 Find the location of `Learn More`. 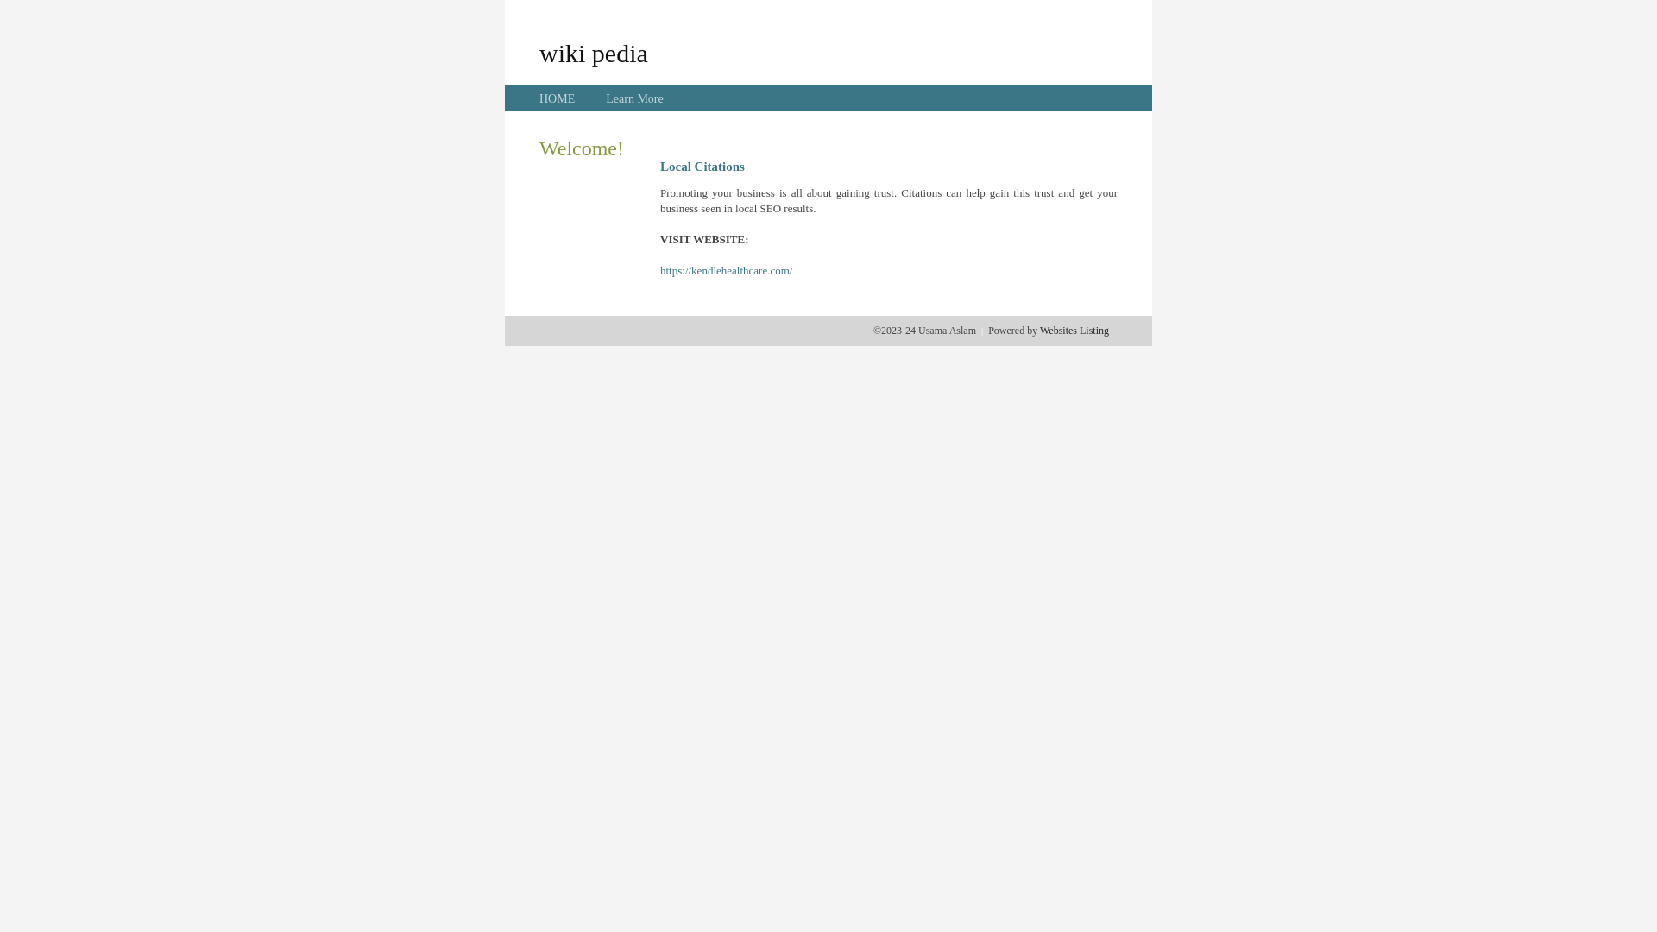

Learn More is located at coordinates (634, 98).